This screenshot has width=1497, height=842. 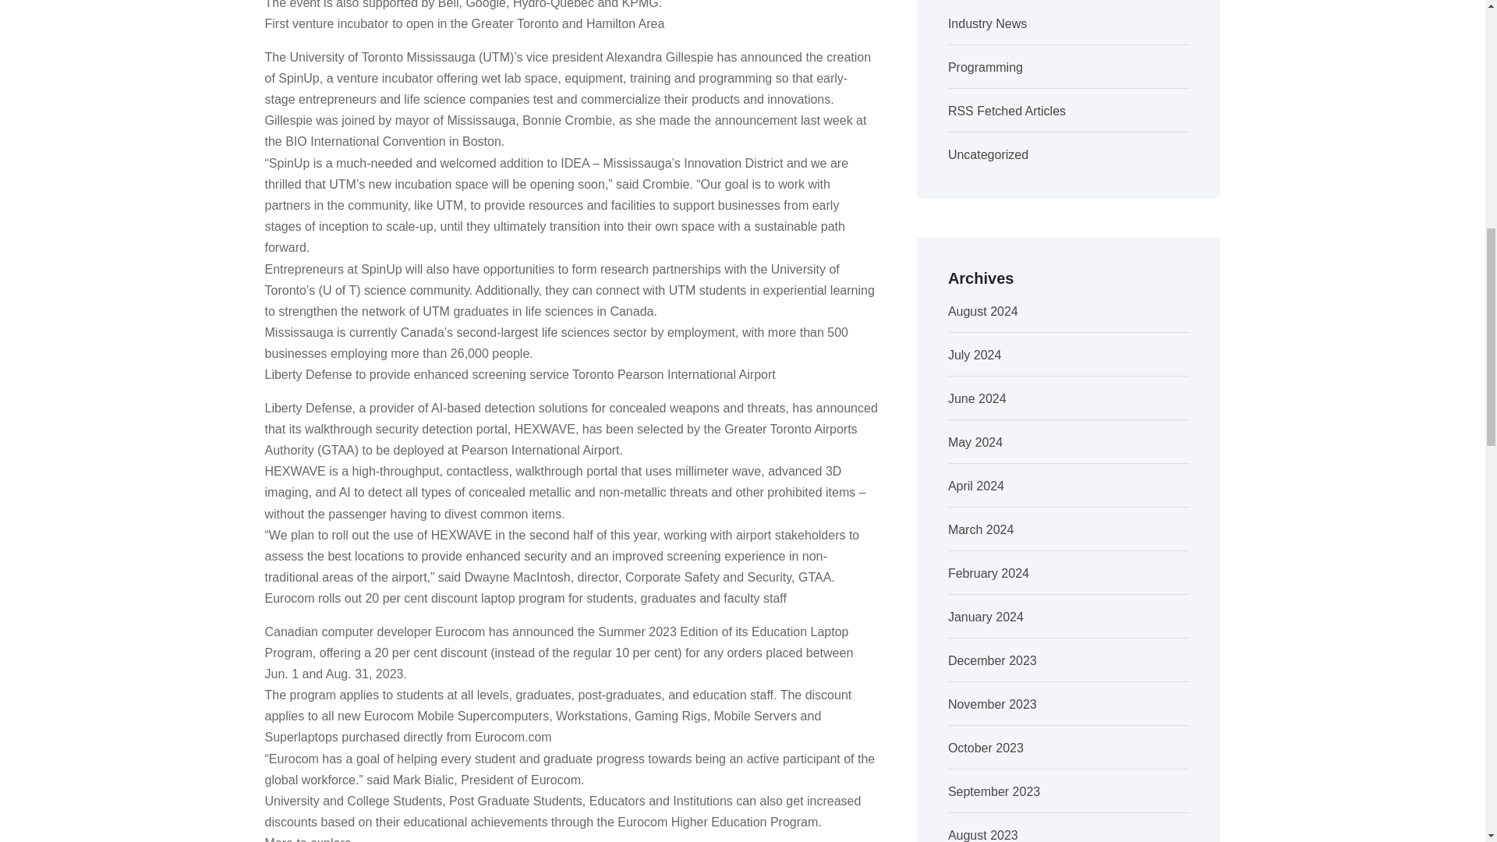 What do you see at coordinates (976, 485) in the screenshot?
I see `April 2024` at bounding box center [976, 485].